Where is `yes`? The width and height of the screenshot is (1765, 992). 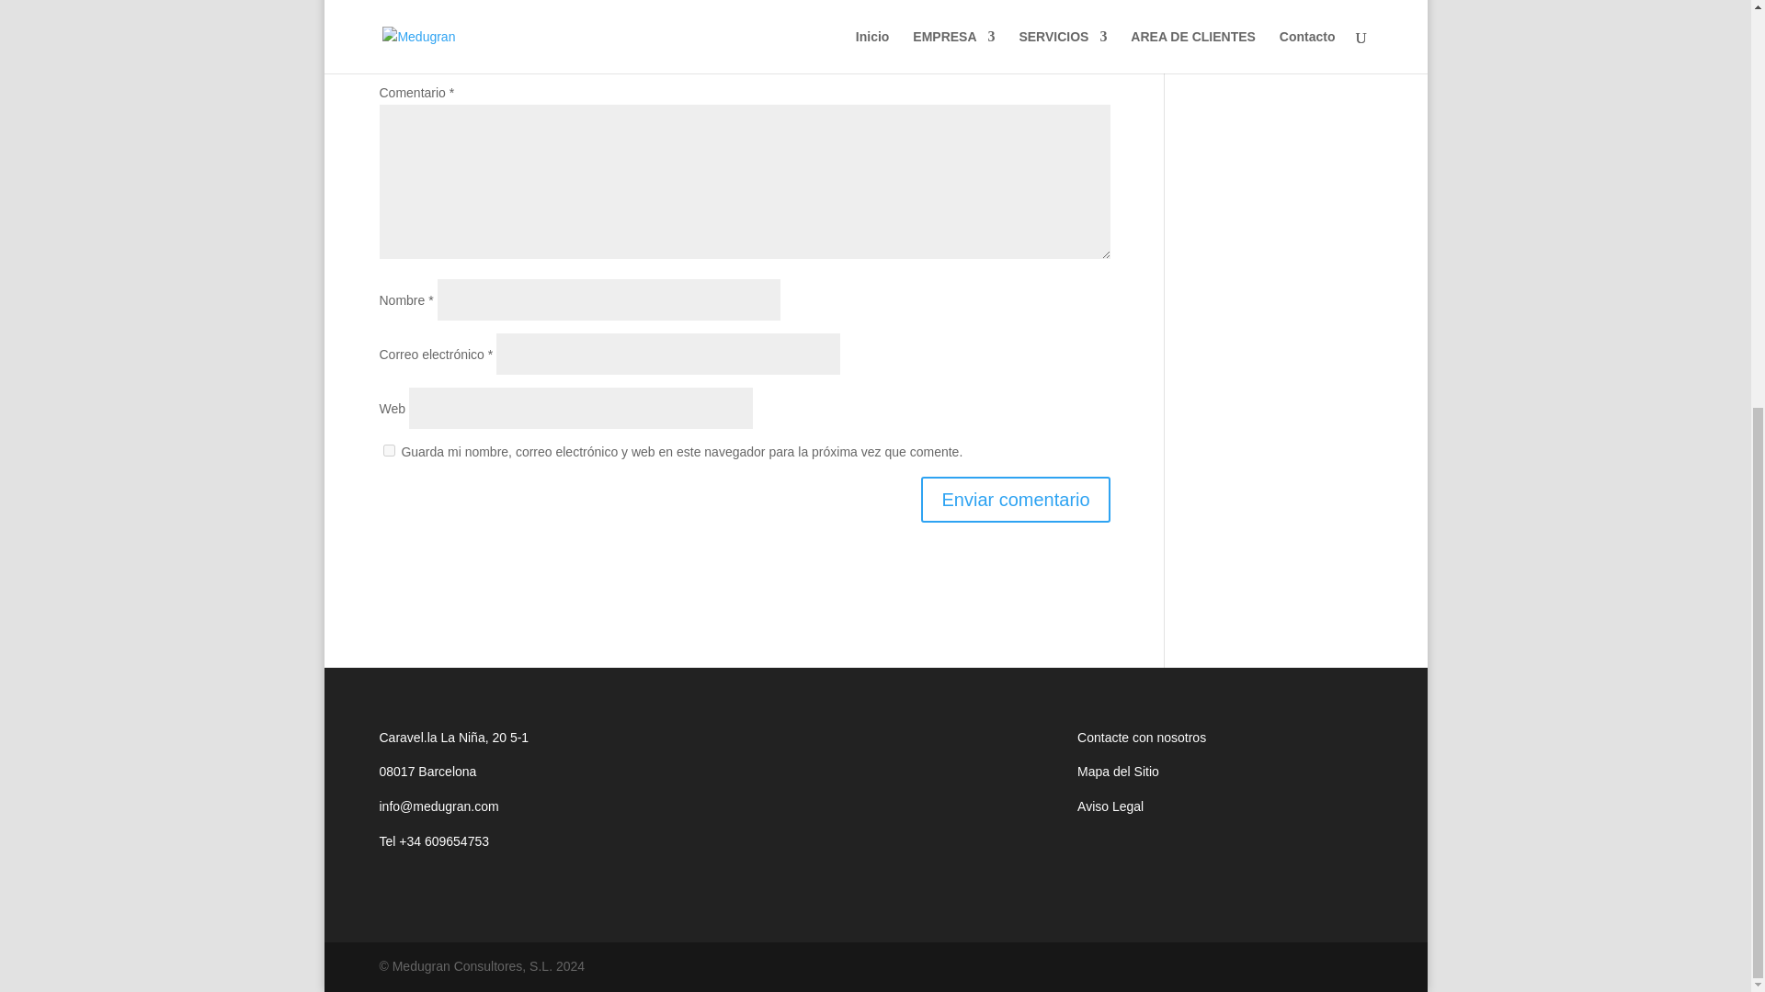
yes is located at coordinates (388, 450).